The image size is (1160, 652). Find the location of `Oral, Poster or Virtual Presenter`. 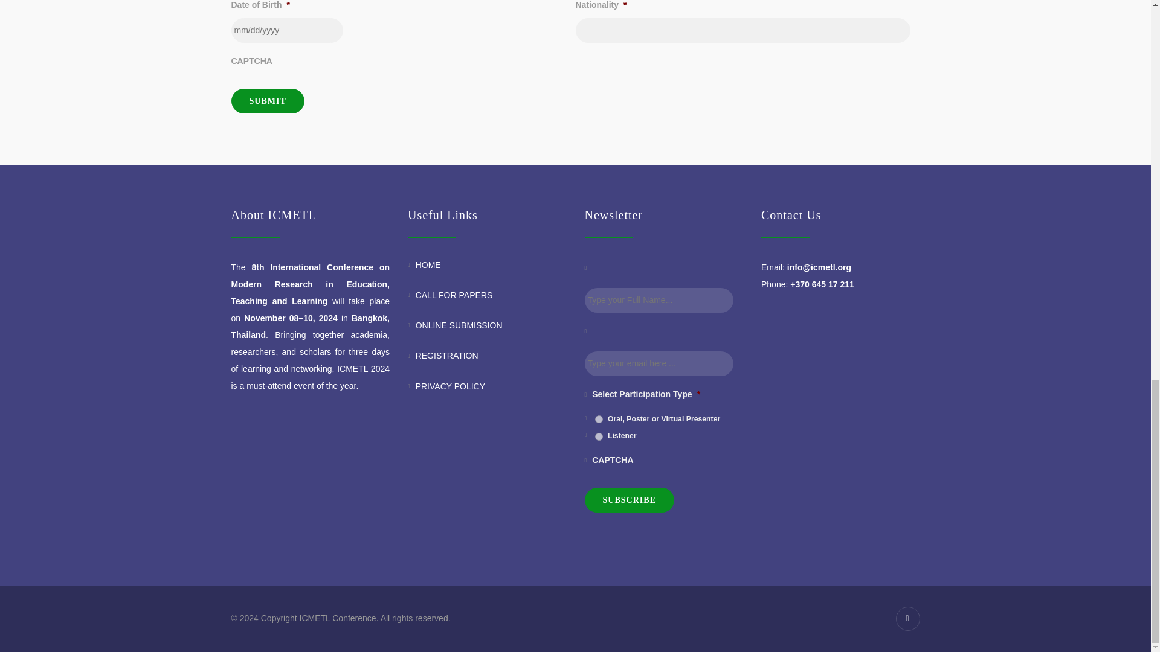

Oral, Poster or Virtual Presenter is located at coordinates (599, 419).